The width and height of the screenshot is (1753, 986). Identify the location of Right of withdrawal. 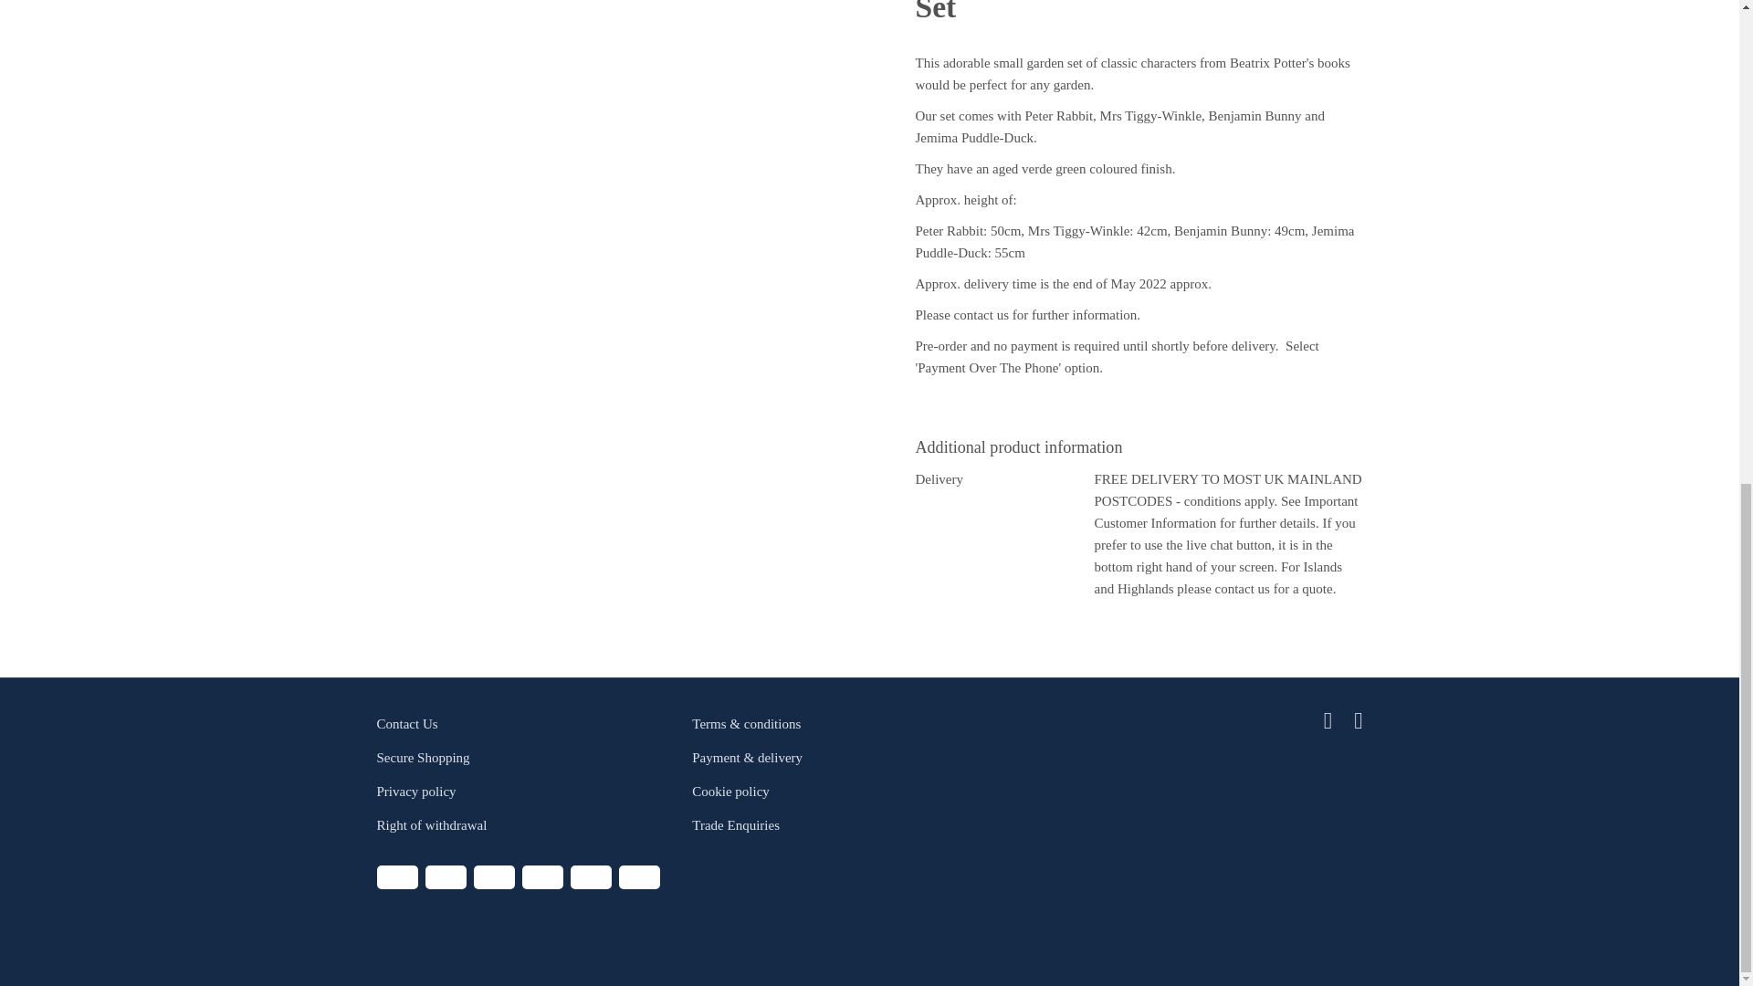
(431, 825).